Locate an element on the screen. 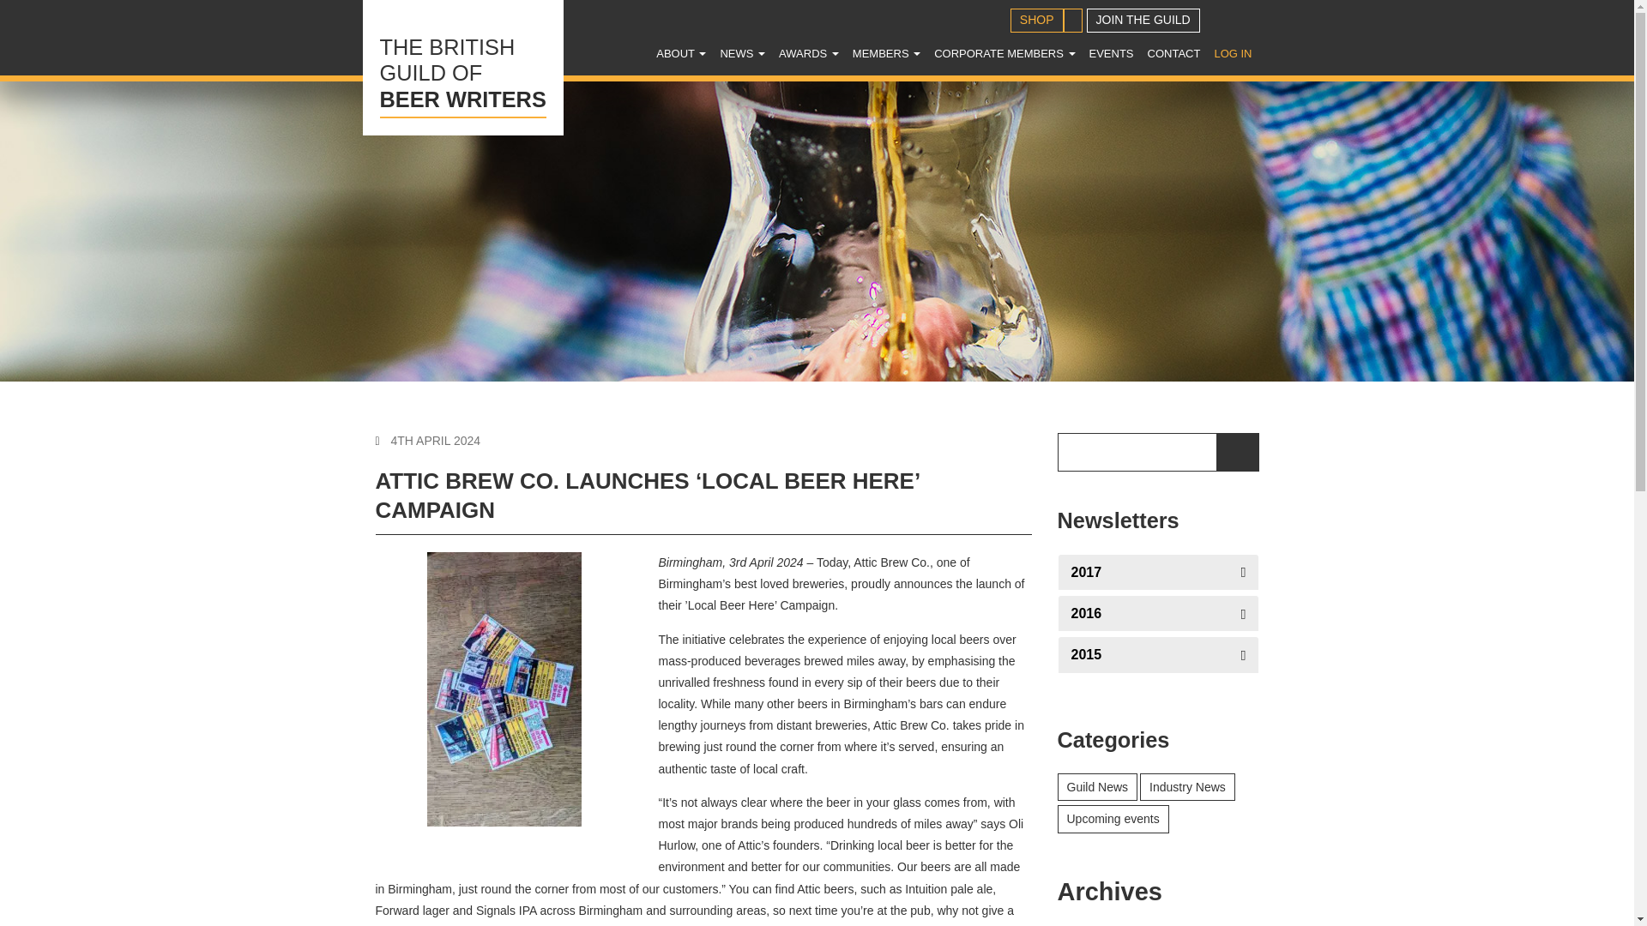  News is located at coordinates (886, 53).